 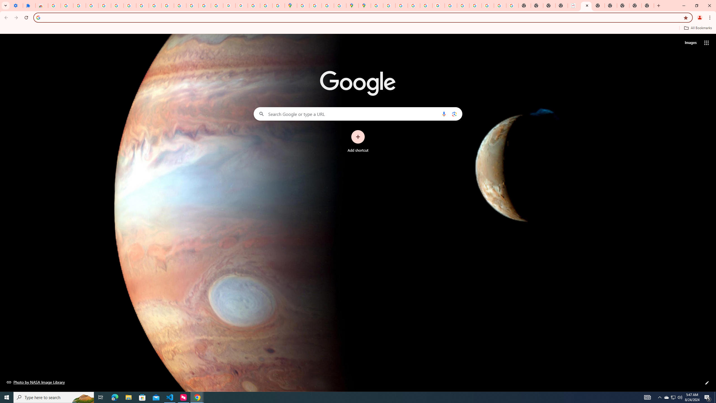 I want to click on Sign in - Google Accounts, so click(x=117, y=6).